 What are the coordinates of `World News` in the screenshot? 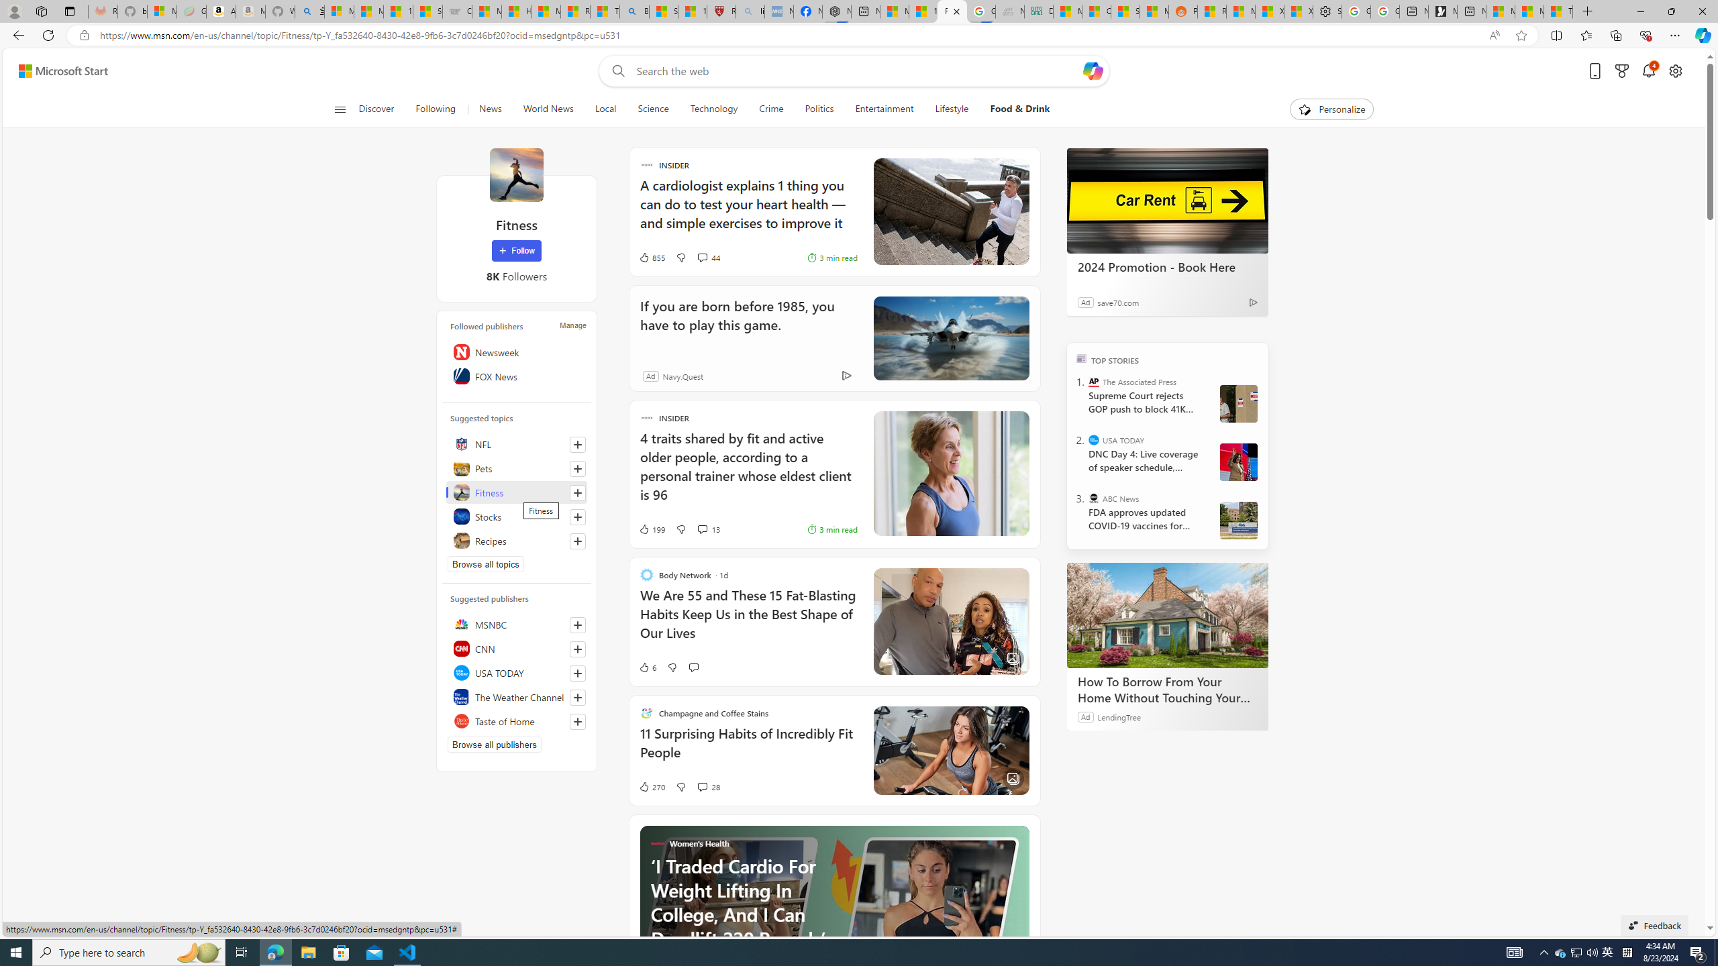 It's located at (548, 109).